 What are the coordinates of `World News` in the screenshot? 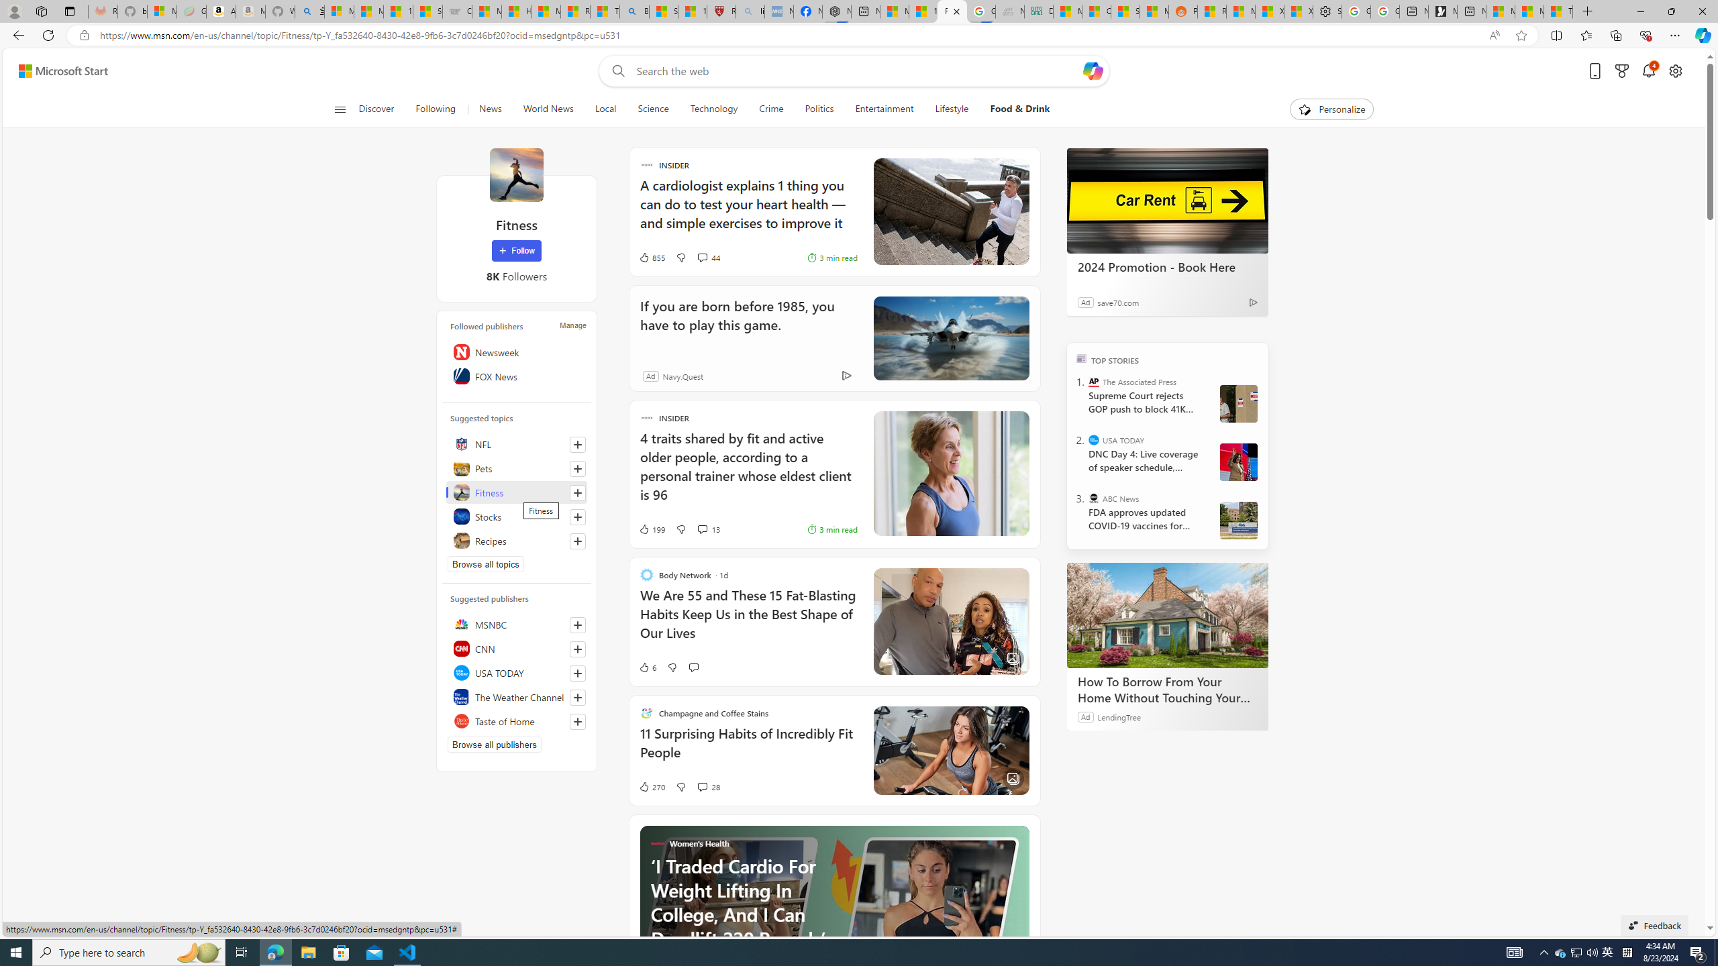 It's located at (548, 109).